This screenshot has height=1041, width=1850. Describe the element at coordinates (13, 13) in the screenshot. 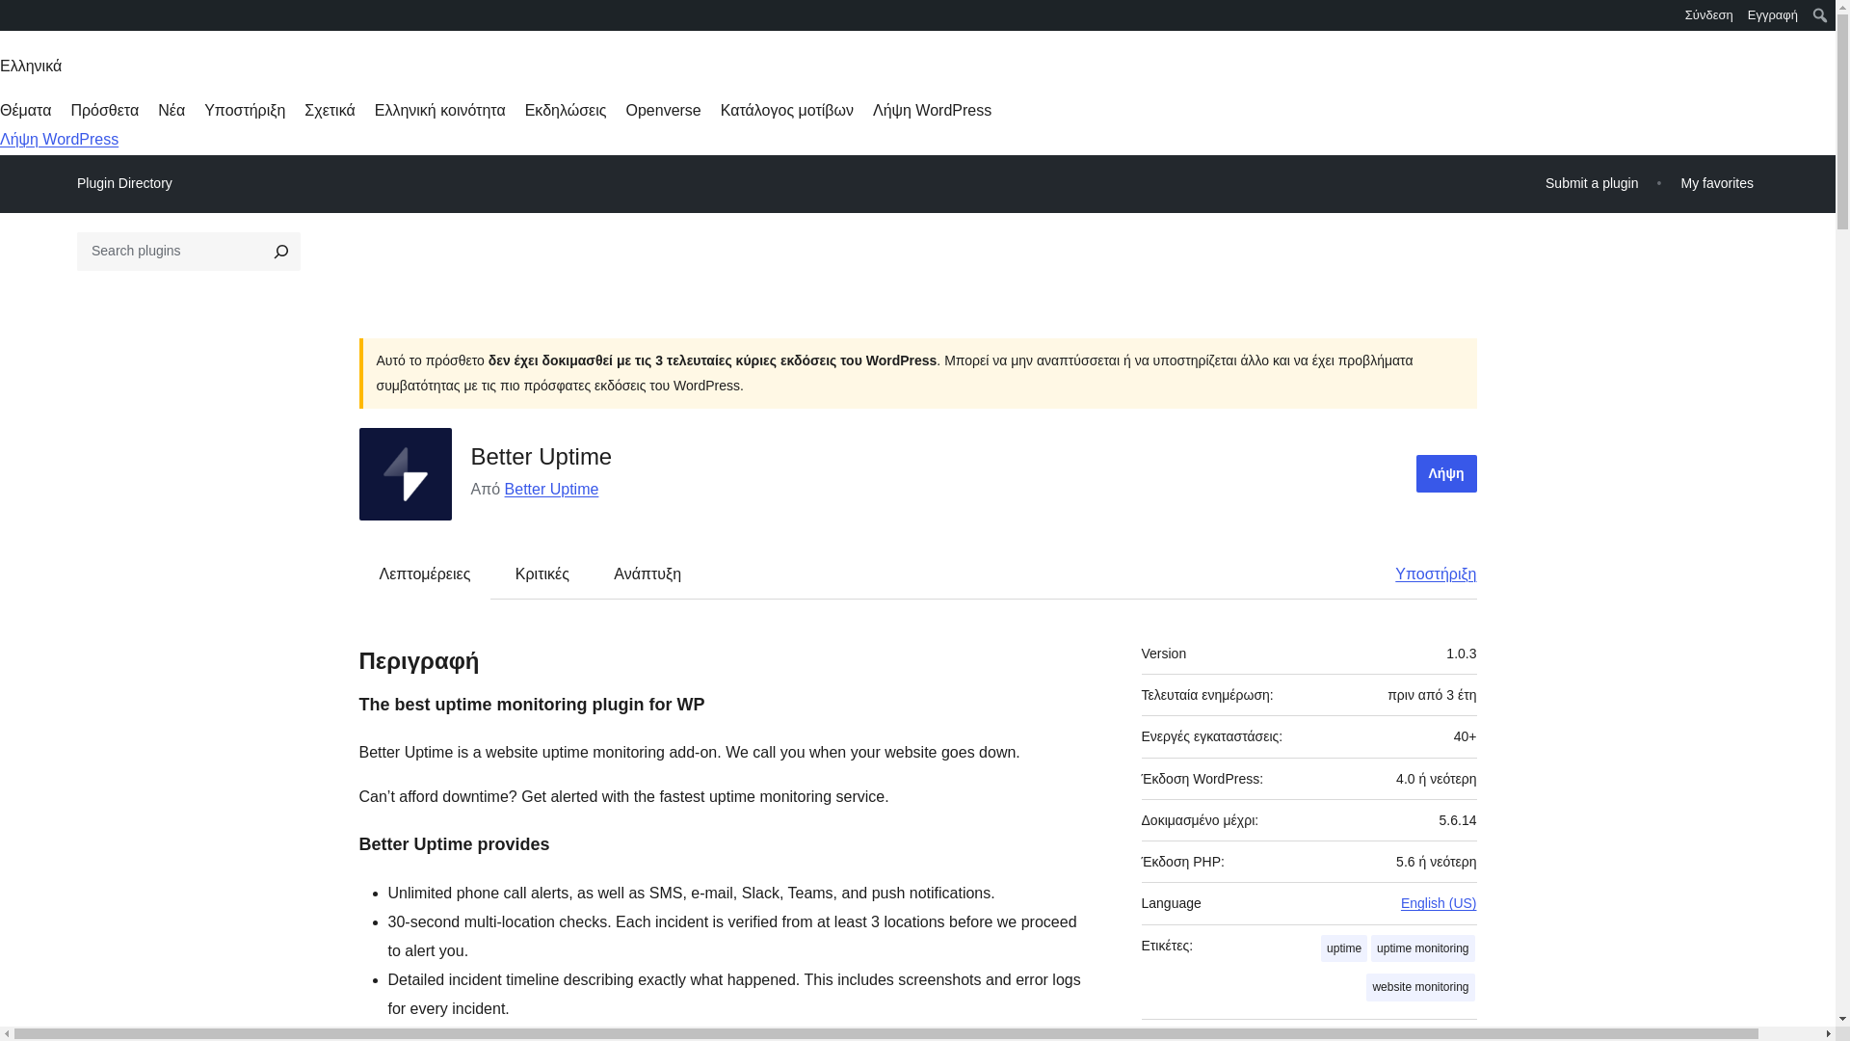

I see `WordPress.org` at that location.